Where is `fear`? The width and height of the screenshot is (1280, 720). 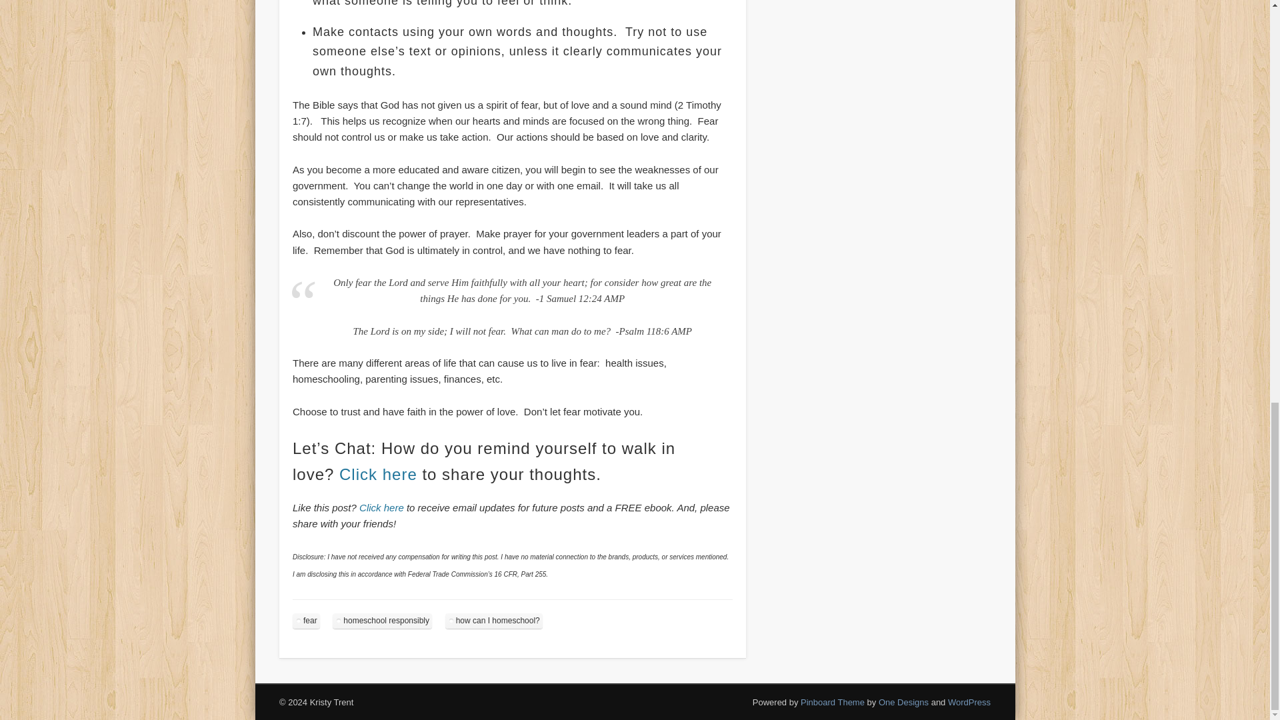 fear is located at coordinates (307, 621).